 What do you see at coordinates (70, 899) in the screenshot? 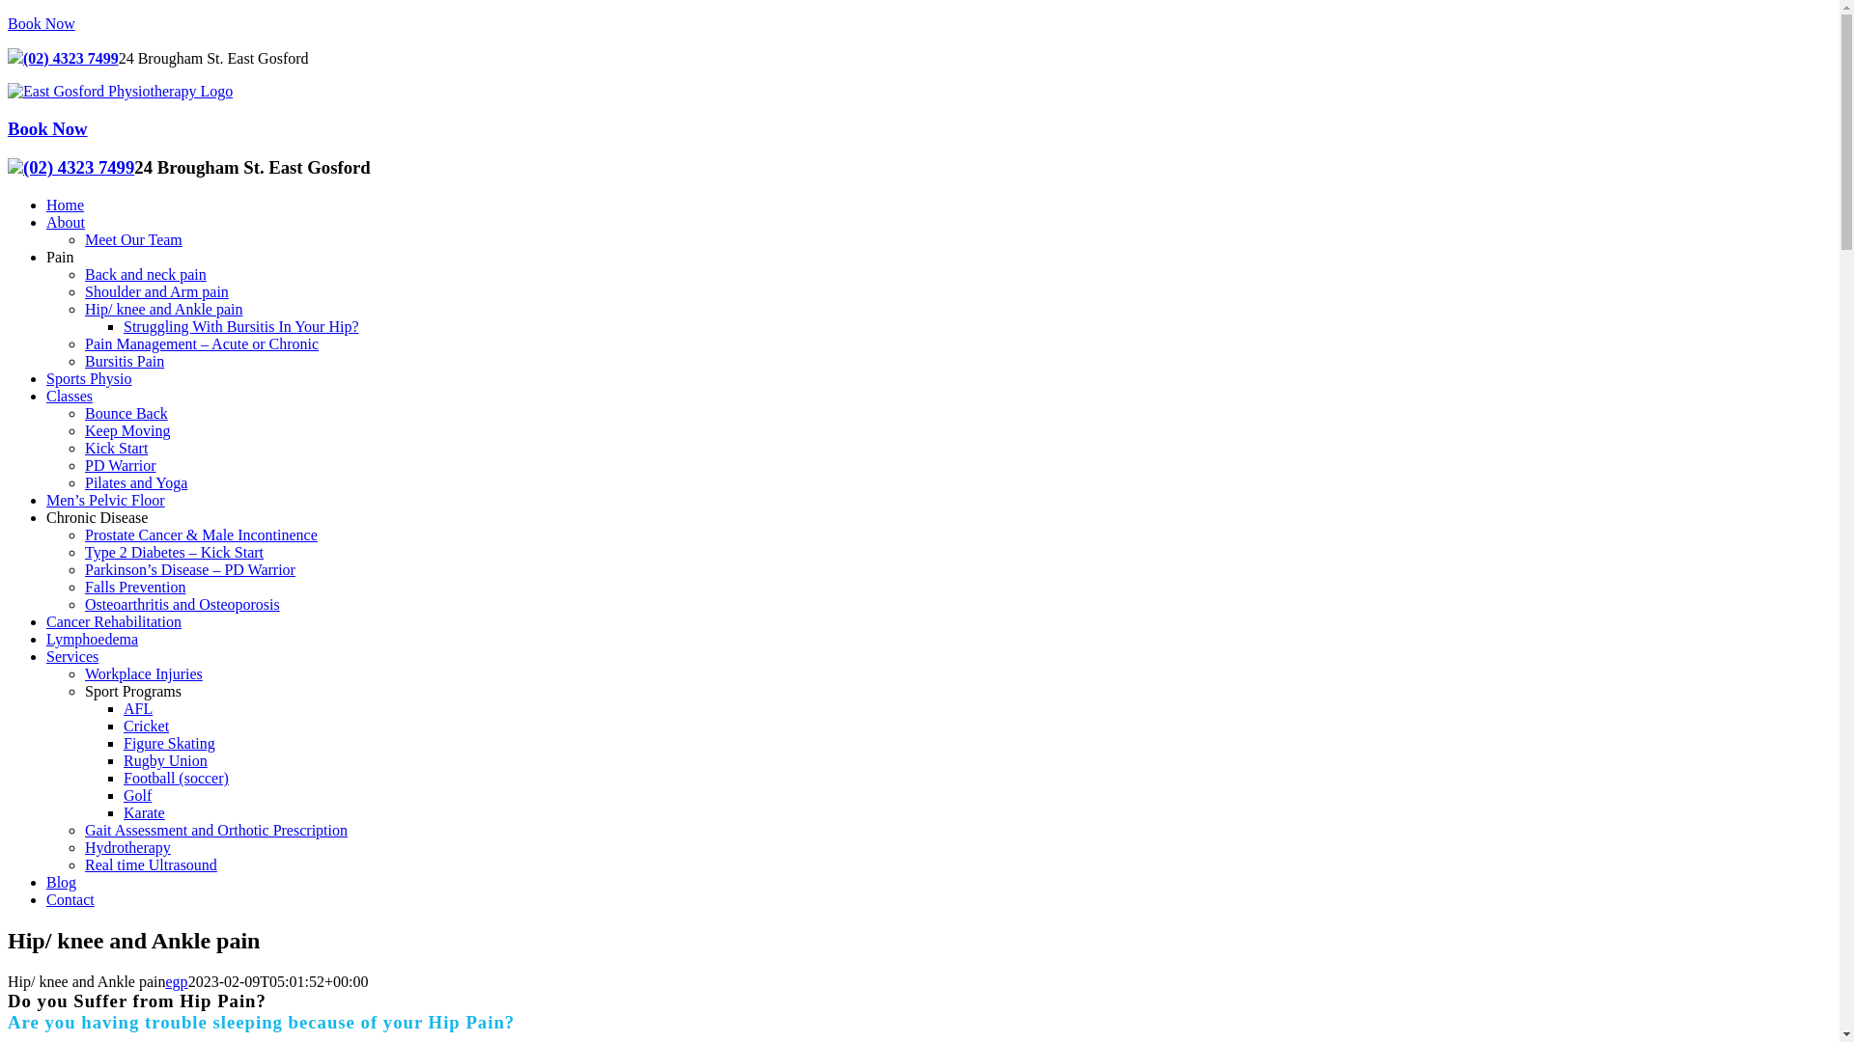
I see `Contact` at bounding box center [70, 899].